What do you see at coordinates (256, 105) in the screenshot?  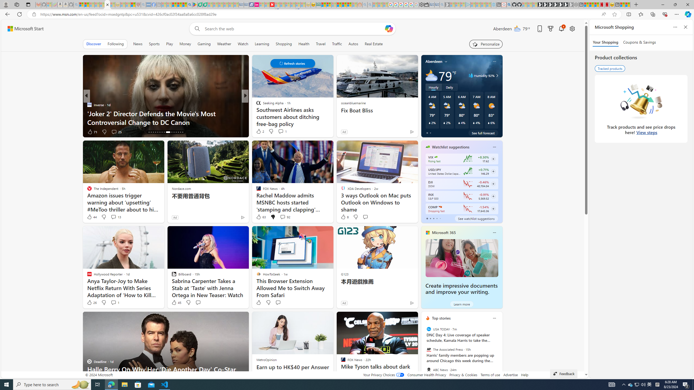 I see `Allrecipes` at bounding box center [256, 105].